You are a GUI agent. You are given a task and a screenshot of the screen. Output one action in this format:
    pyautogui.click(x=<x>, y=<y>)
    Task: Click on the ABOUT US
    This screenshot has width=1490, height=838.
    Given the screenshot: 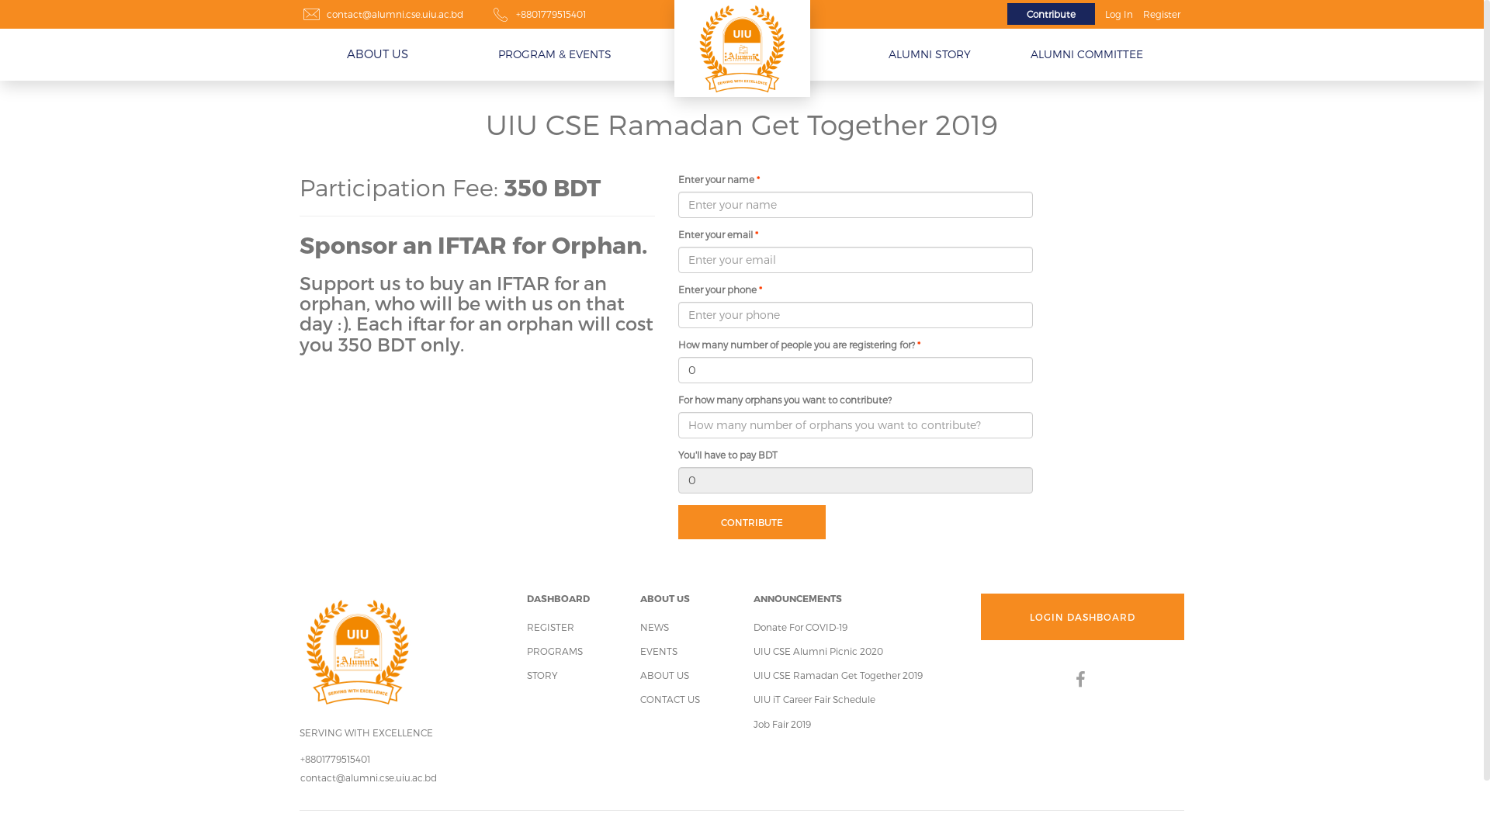 What is the action you would take?
    pyautogui.click(x=377, y=54)
    